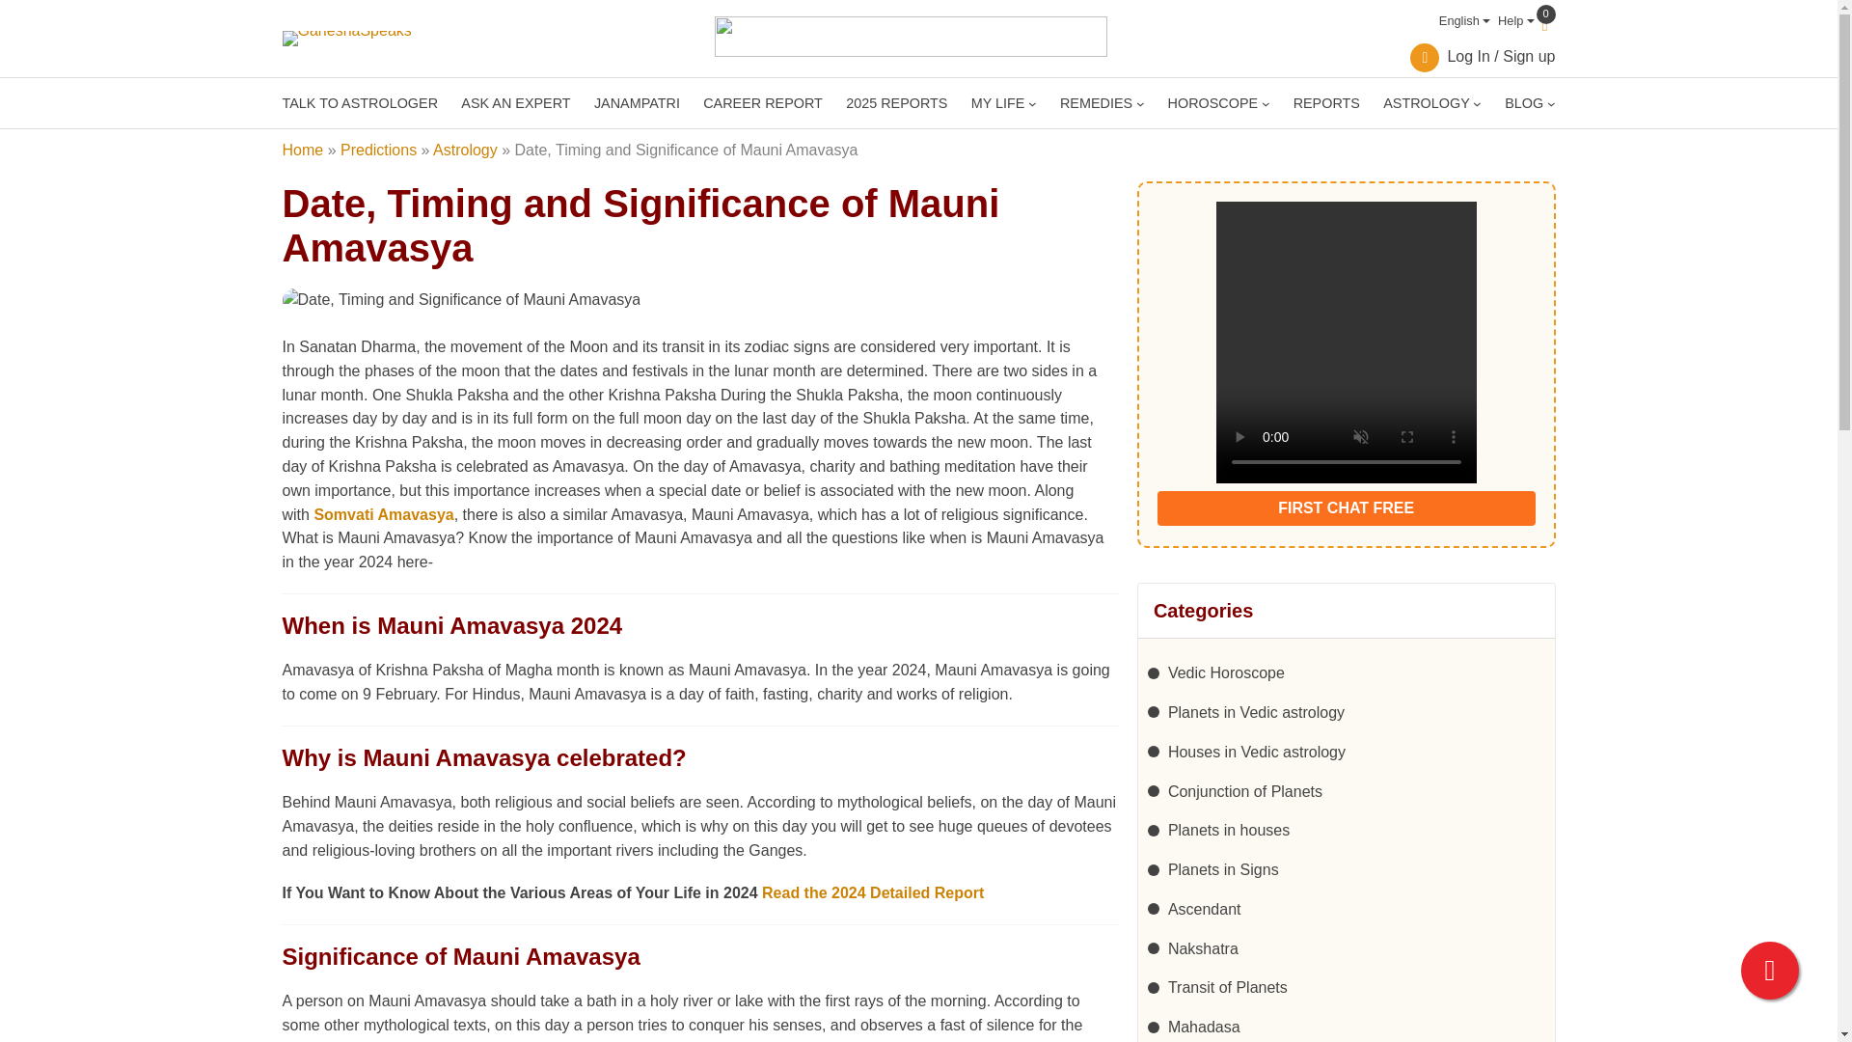 The width and height of the screenshot is (1852, 1042). Describe the element at coordinates (1460, 21) in the screenshot. I see `English` at that location.